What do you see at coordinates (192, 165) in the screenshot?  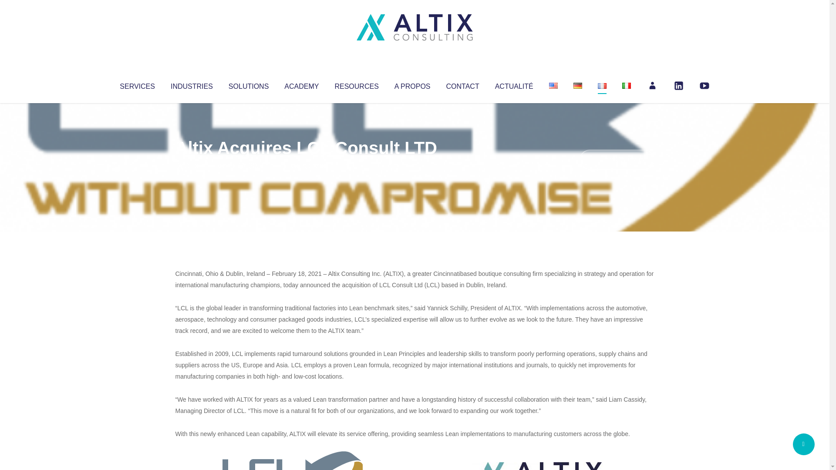 I see `Altix` at bounding box center [192, 165].